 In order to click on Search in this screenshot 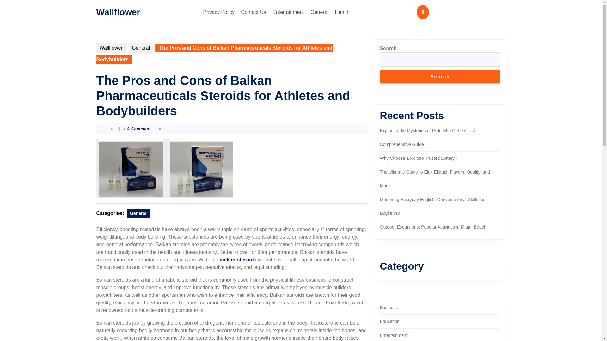, I will do `click(440, 76)`.